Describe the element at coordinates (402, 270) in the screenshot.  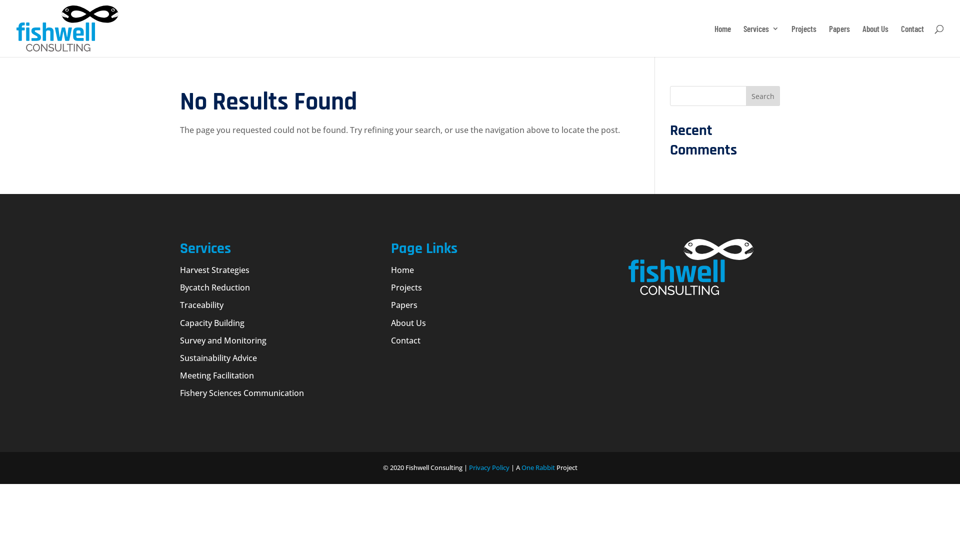
I see `Home` at that location.